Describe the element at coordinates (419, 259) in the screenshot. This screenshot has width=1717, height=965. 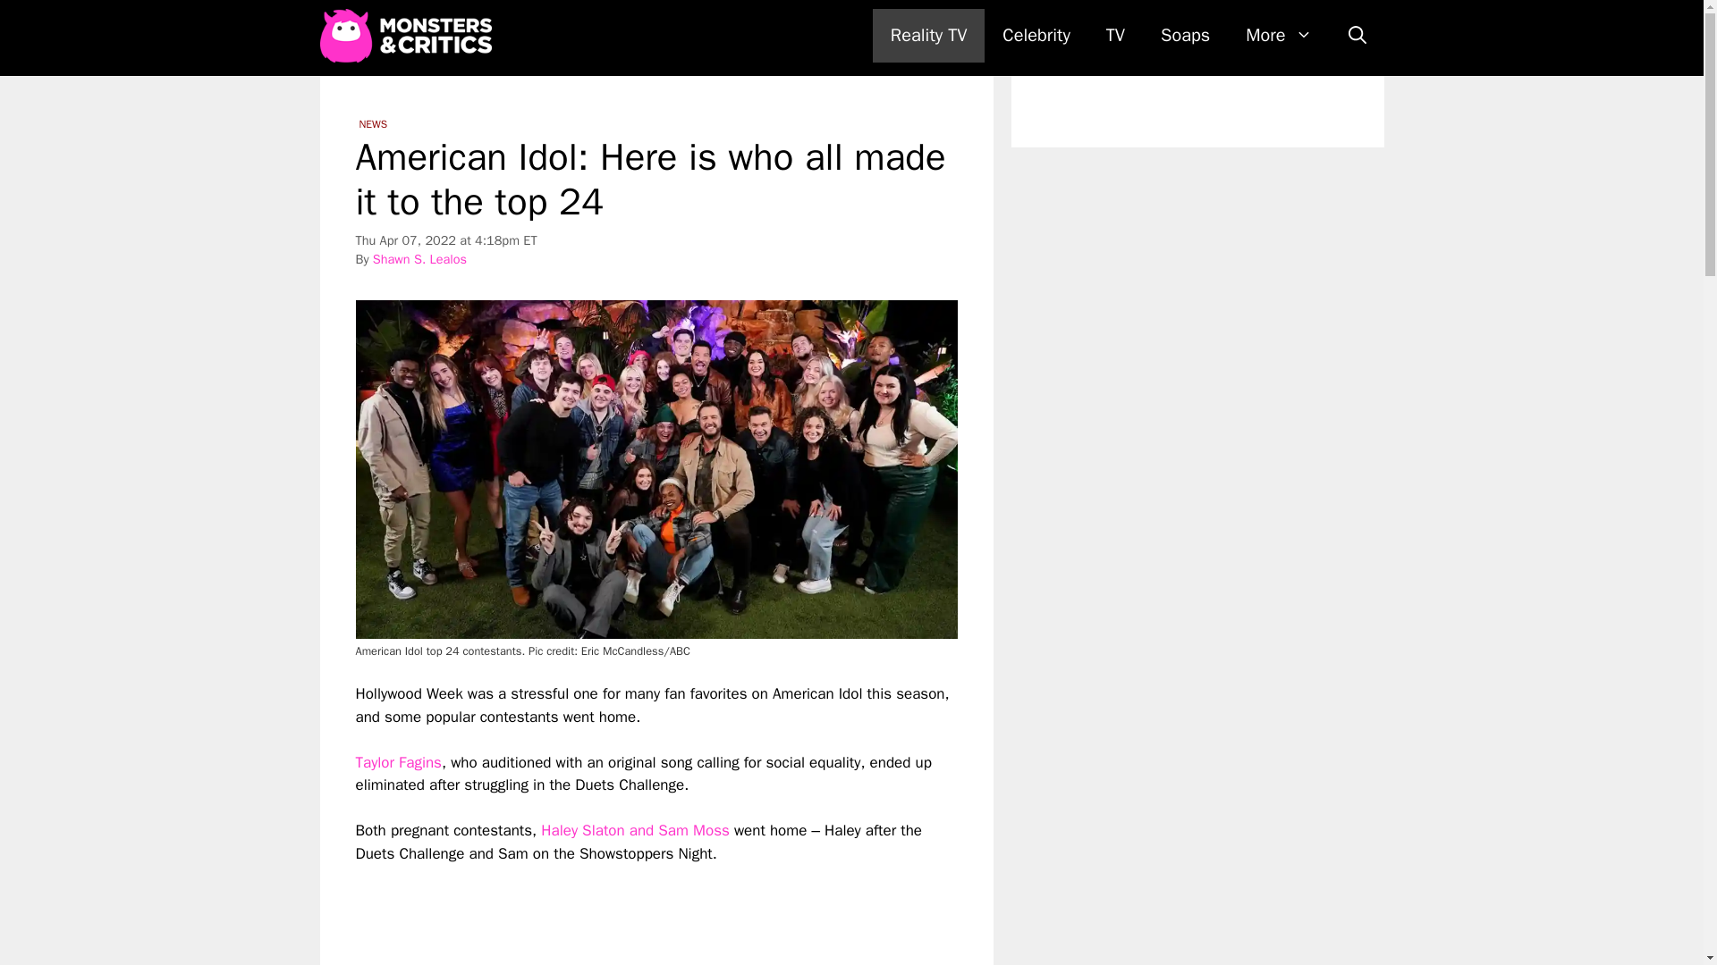
I see `Shawn S. Lealos` at that location.